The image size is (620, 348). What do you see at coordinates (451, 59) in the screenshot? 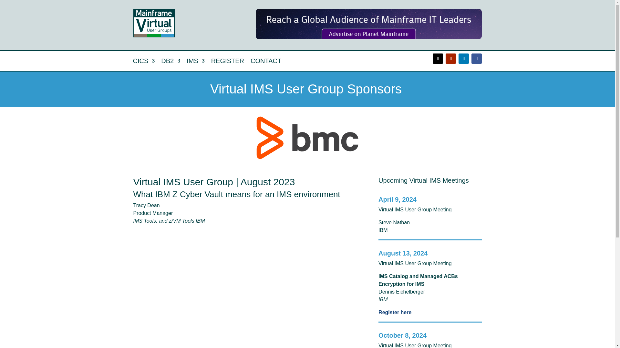
I see `Follow on Youtube` at bounding box center [451, 59].